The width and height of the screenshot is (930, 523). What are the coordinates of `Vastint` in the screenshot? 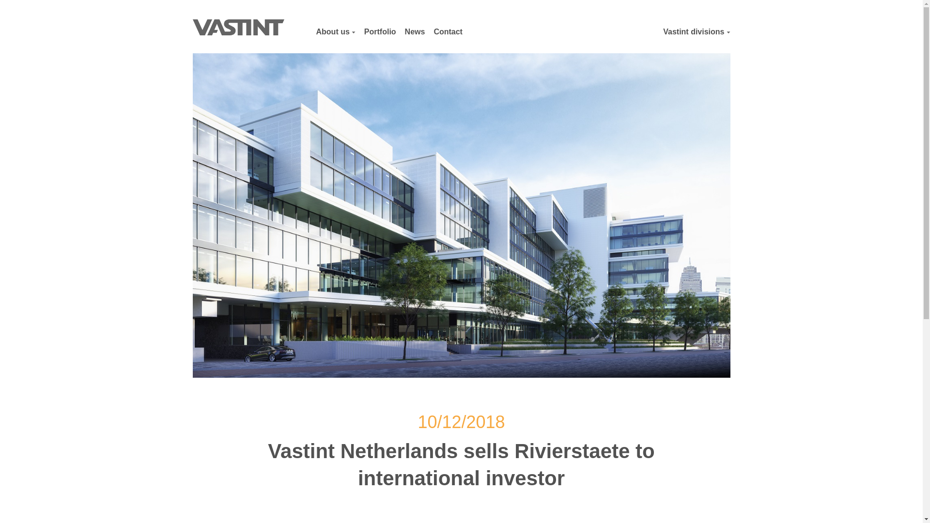 It's located at (238, 27).